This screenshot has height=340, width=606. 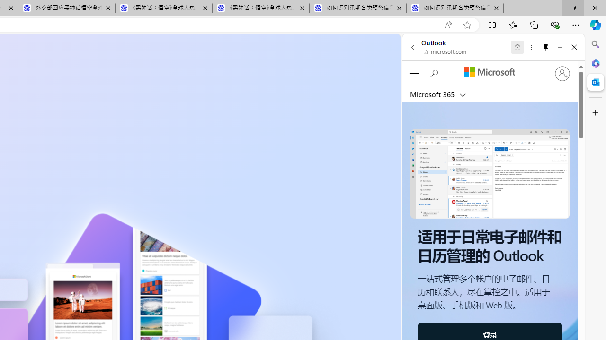 What do you see at coordinates (531, 47) in the screenshot?
I see `More options` at bounding box center [531, 47].